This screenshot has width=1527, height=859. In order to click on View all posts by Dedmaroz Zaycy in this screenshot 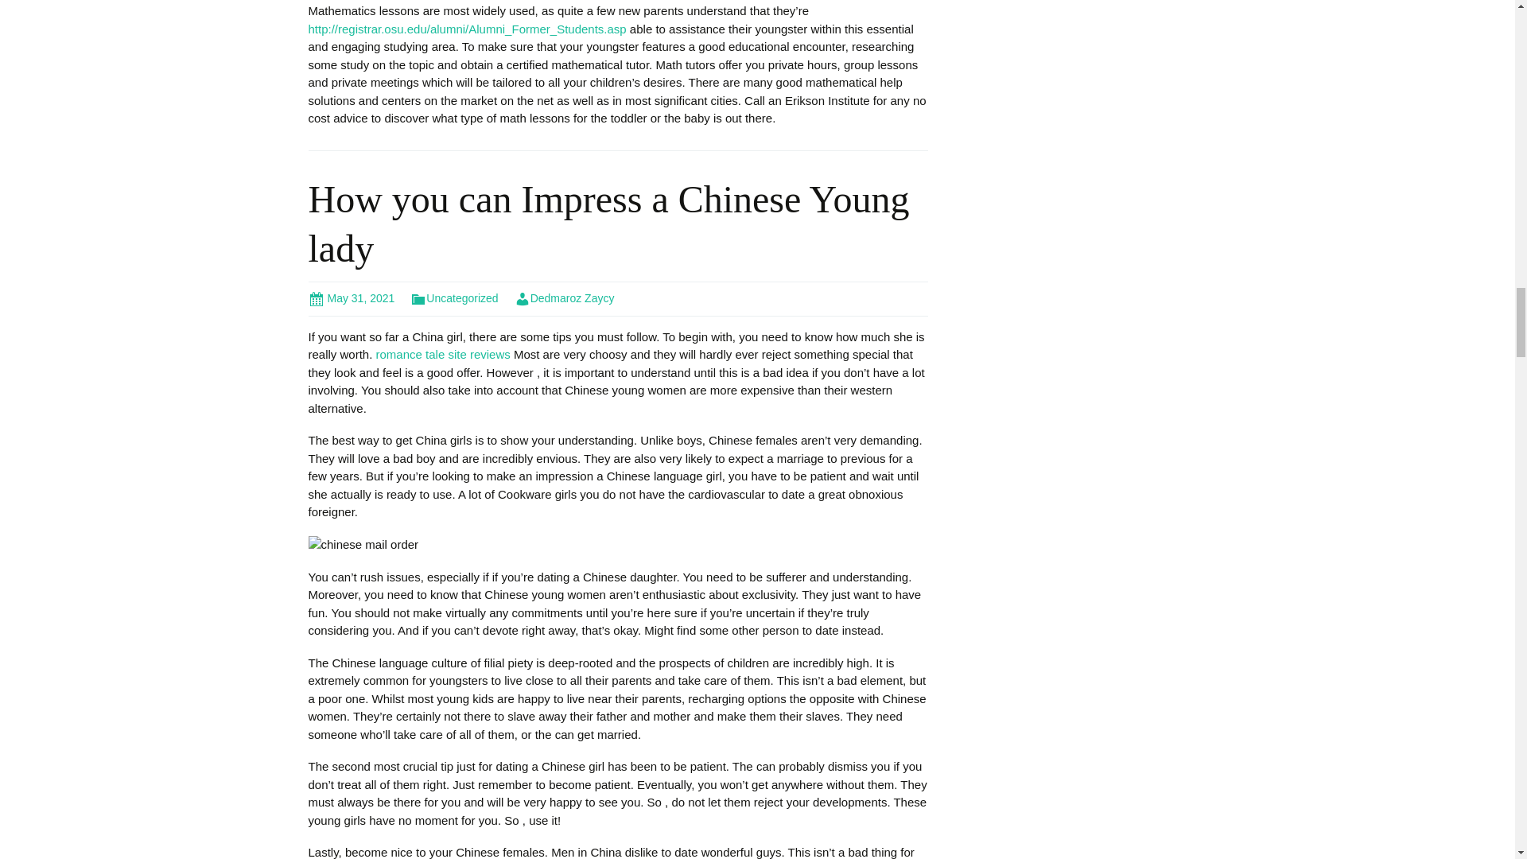, I will do `click(565, 298)`.